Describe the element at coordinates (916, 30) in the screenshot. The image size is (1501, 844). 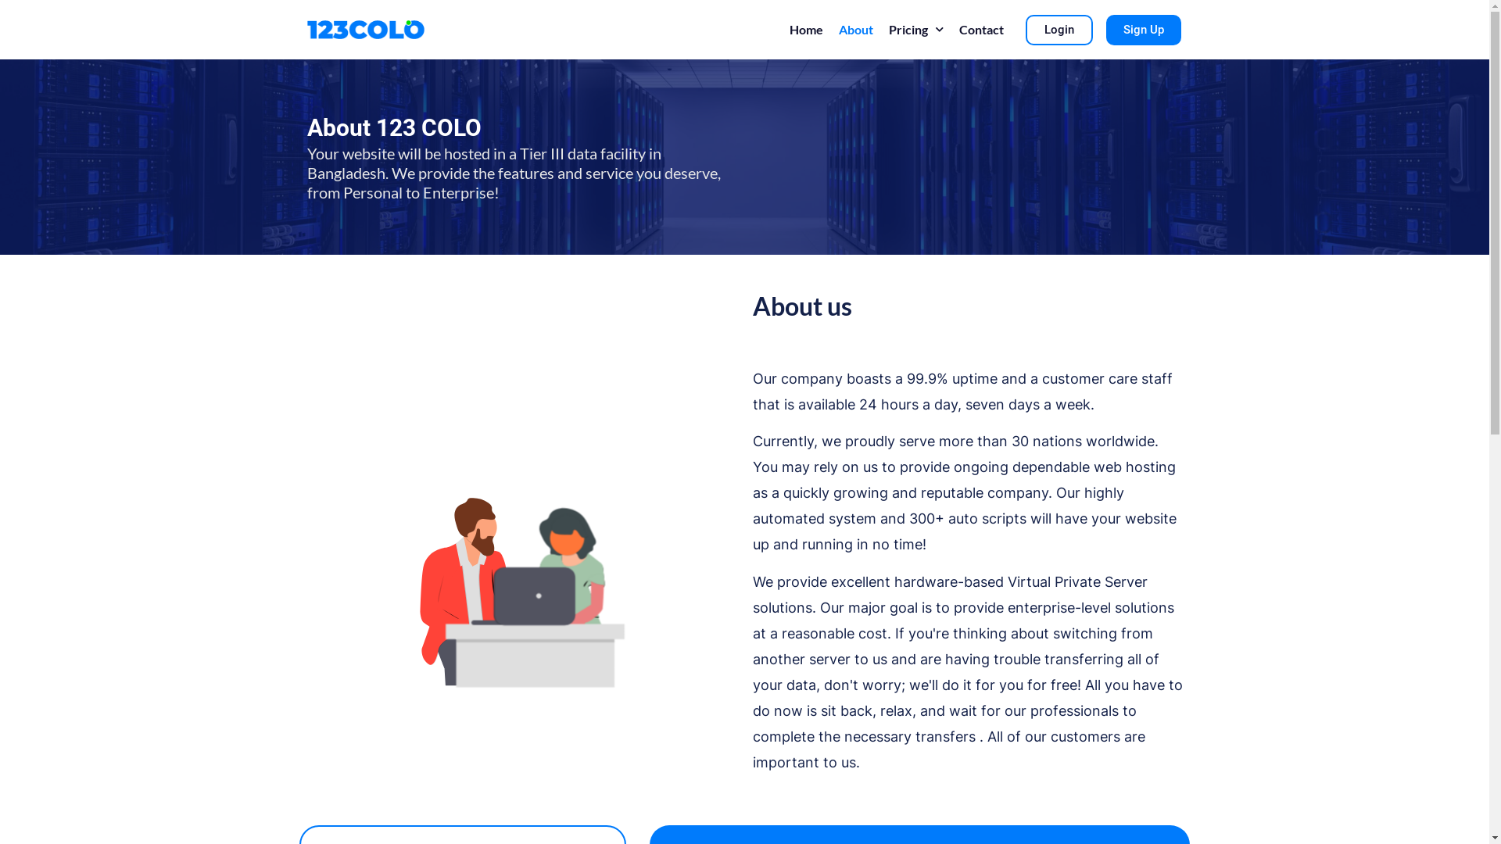
I see `Pricing` at that location.